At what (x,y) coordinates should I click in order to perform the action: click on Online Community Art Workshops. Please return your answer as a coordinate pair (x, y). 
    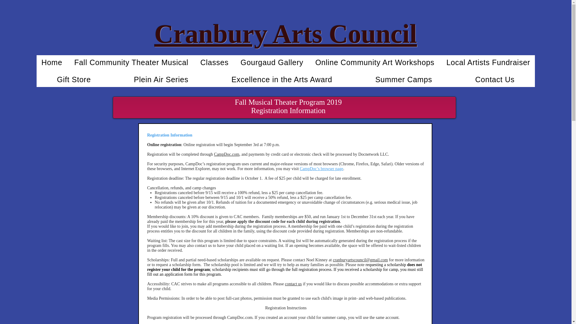
    Looking at the image, I should click on (374, 62).